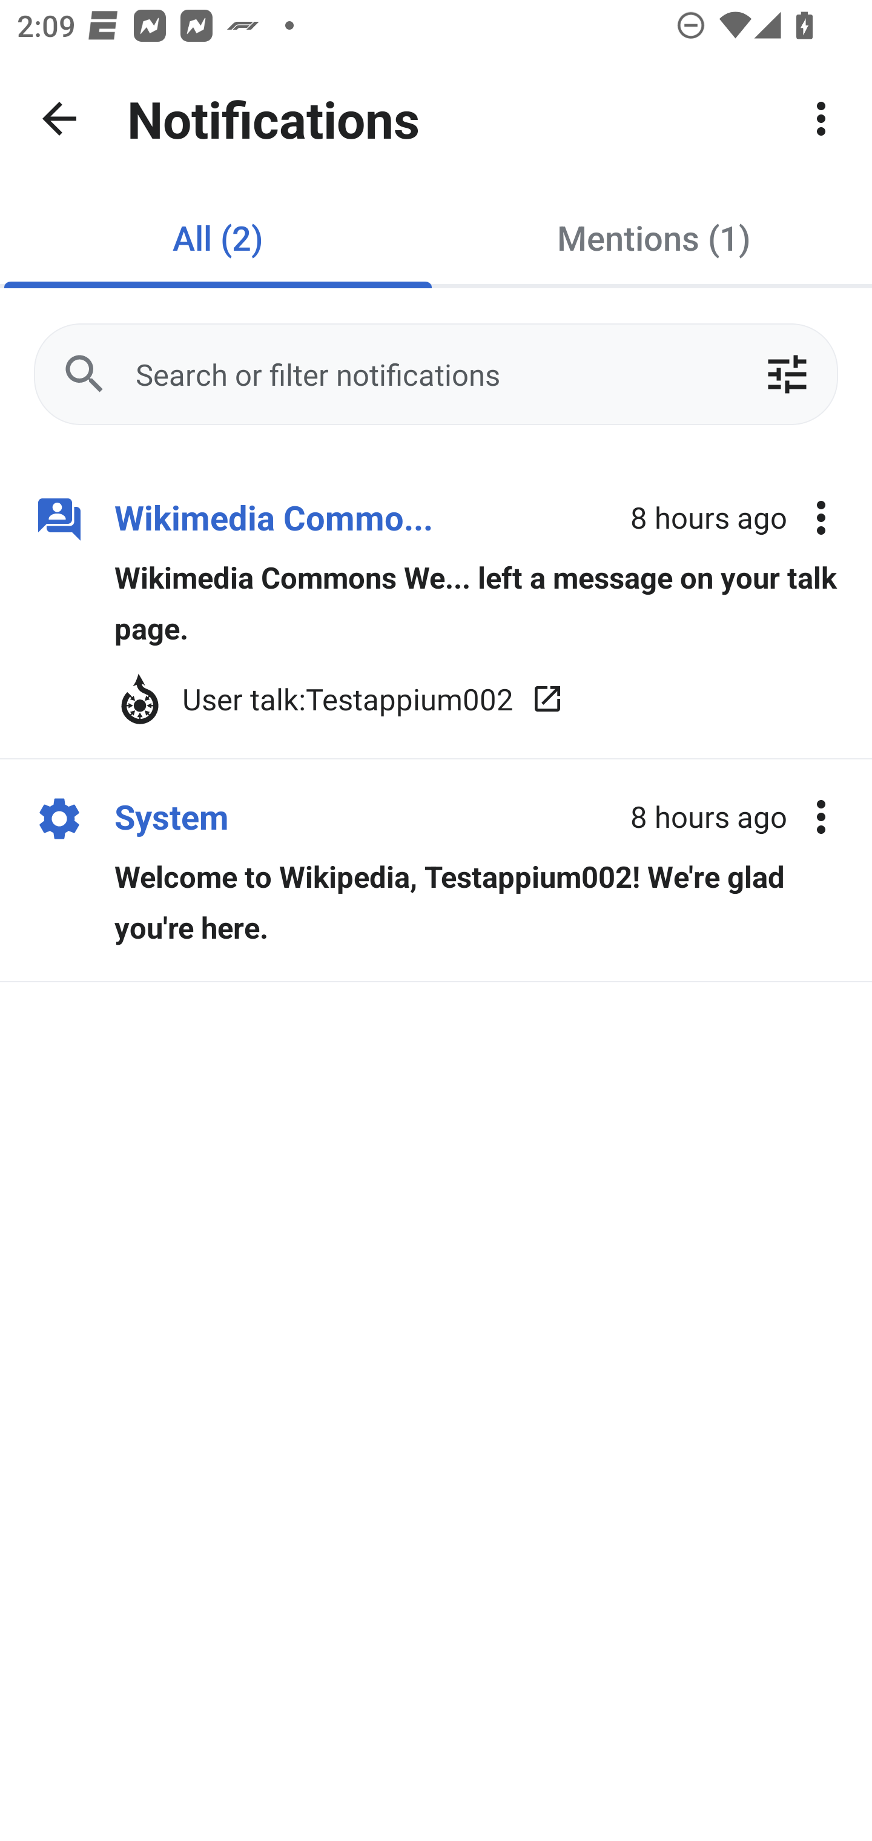 This screenshot has width=872, height=1841. I want to click on More, so click(821, 119).